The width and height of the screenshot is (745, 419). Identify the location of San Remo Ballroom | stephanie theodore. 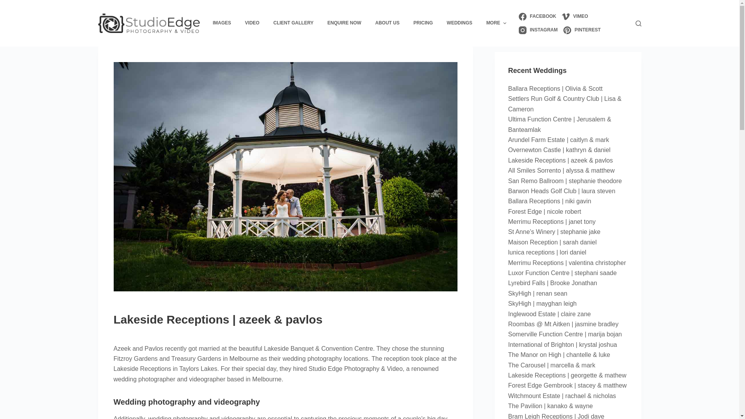
(565, 181).